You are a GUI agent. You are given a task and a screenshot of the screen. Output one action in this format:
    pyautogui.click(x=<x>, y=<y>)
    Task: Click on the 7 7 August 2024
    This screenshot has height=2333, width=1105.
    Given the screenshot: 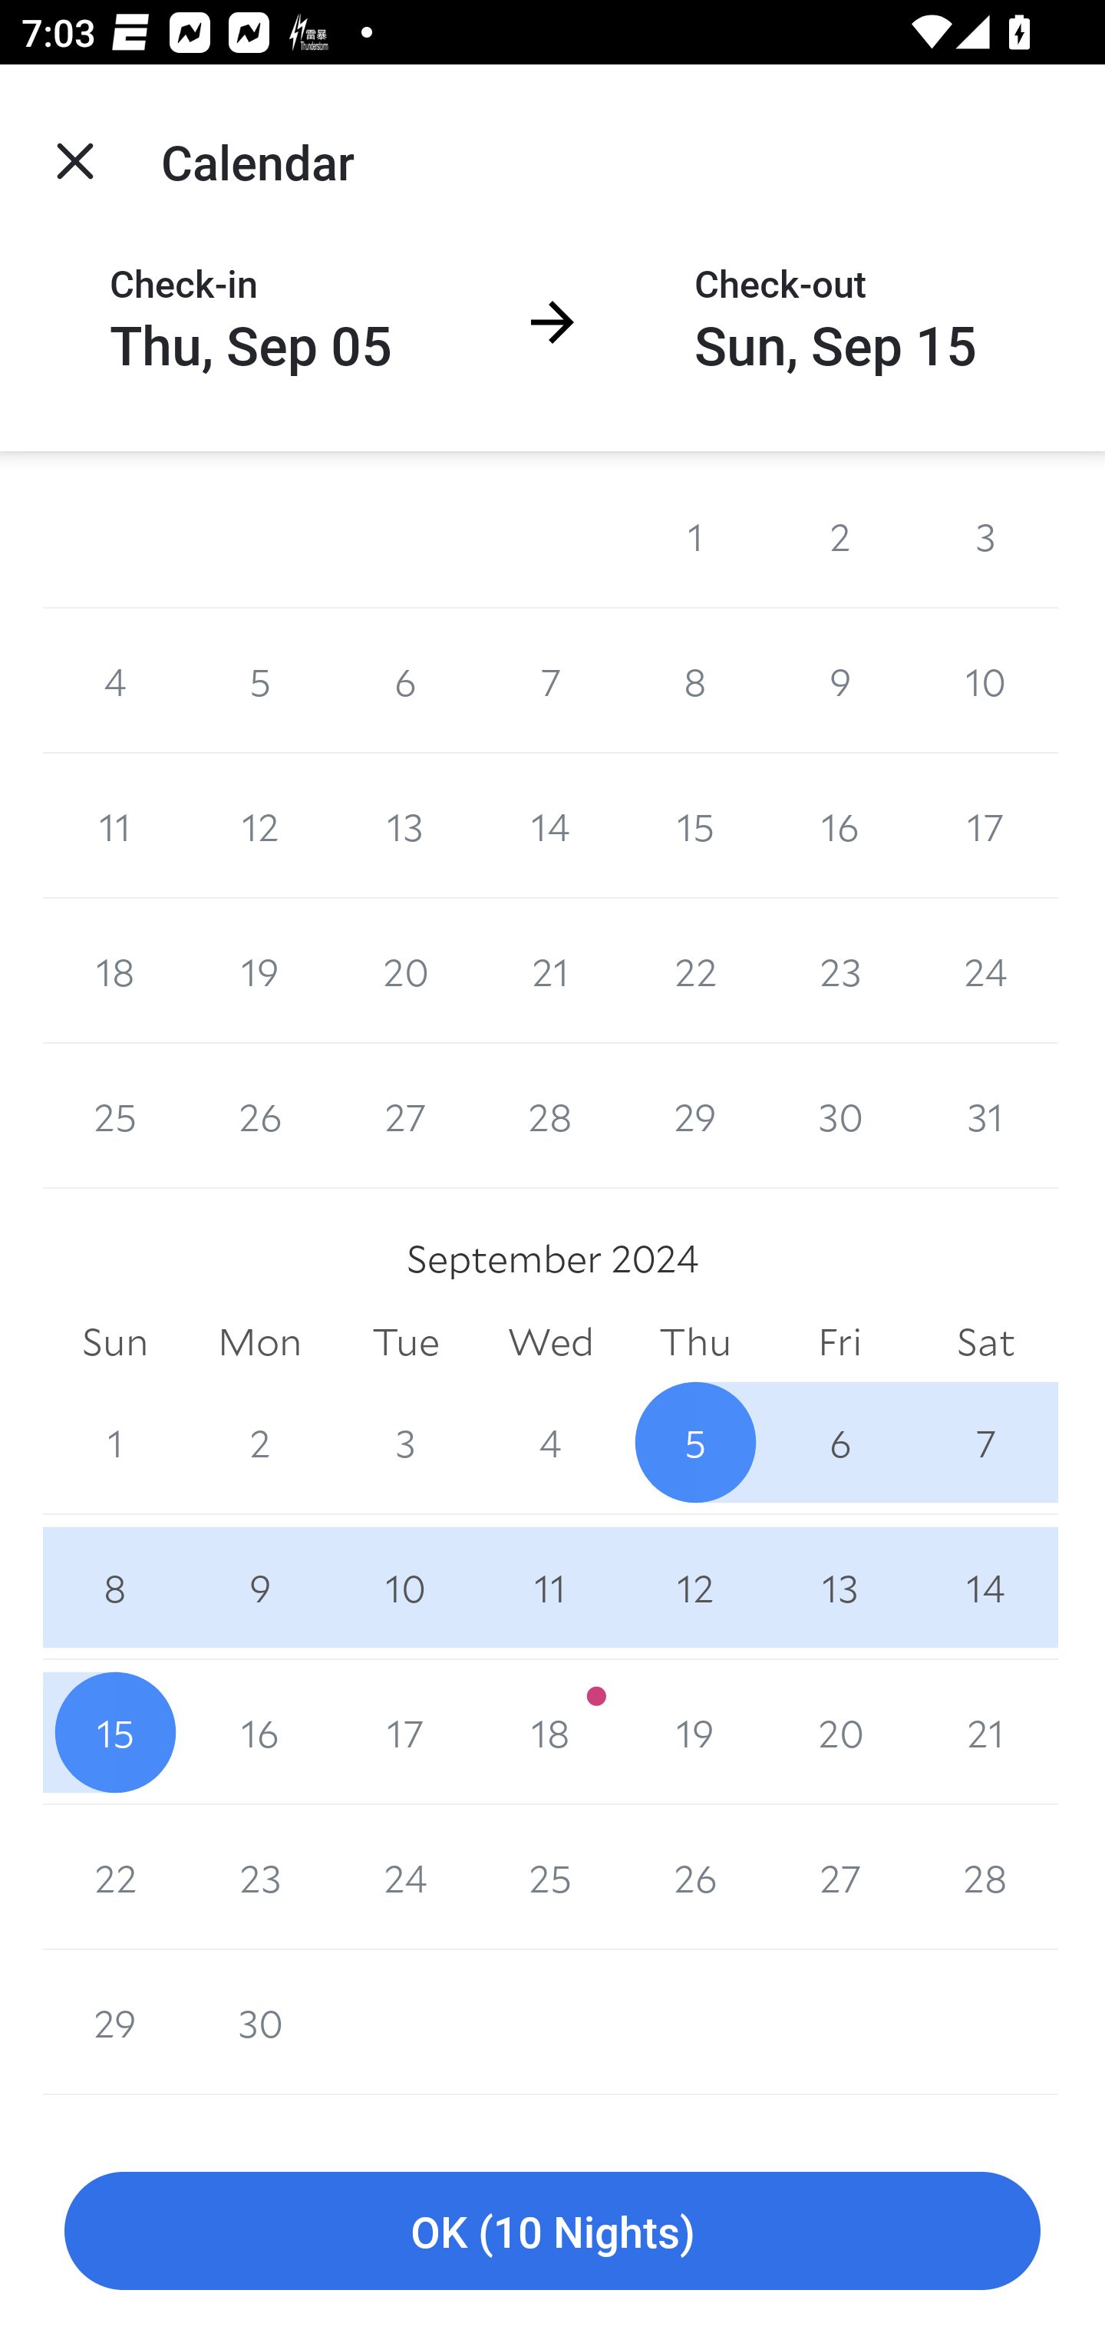 What is the action you would take?
    pyautogui.click(x=551, y=681)
    